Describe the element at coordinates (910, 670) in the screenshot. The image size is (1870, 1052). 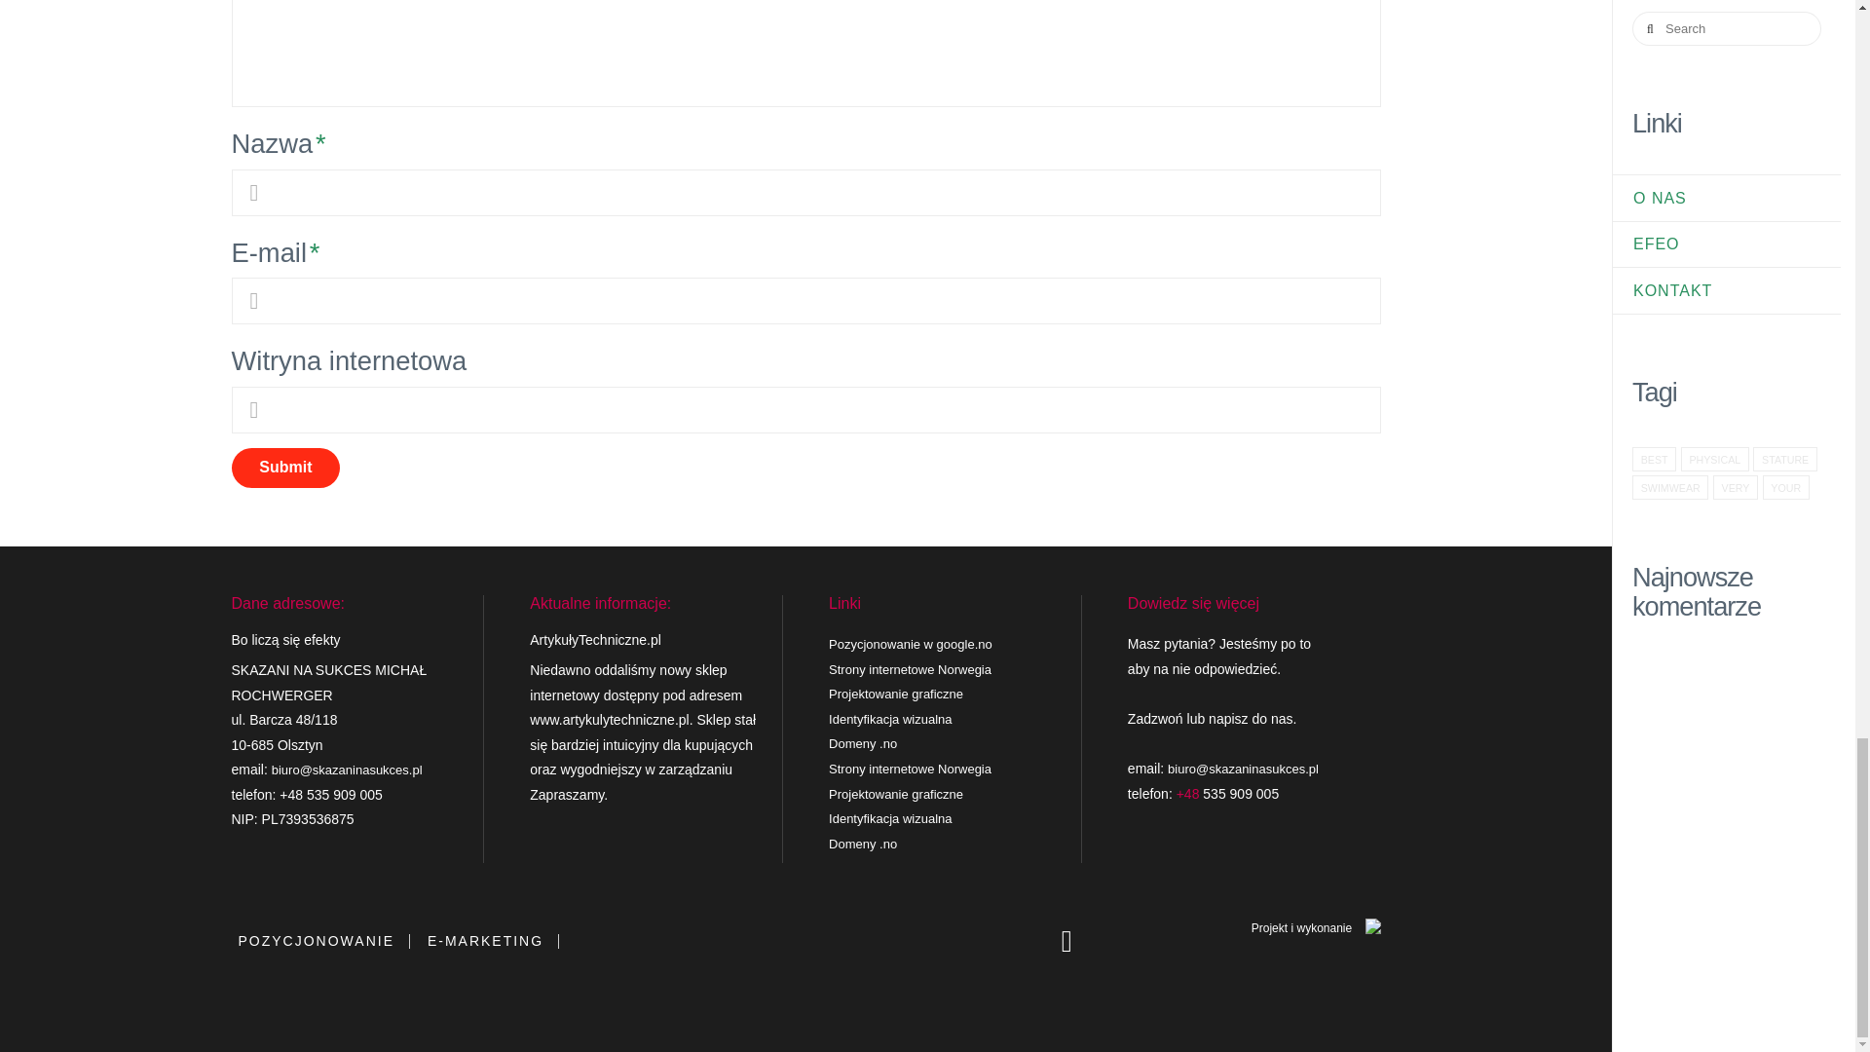
I see `Strony internetowe Norwegia` at that location.